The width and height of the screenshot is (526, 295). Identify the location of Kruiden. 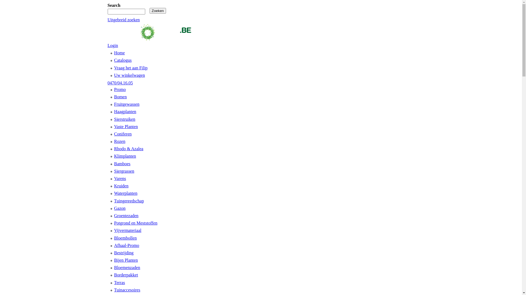
(121, 186).